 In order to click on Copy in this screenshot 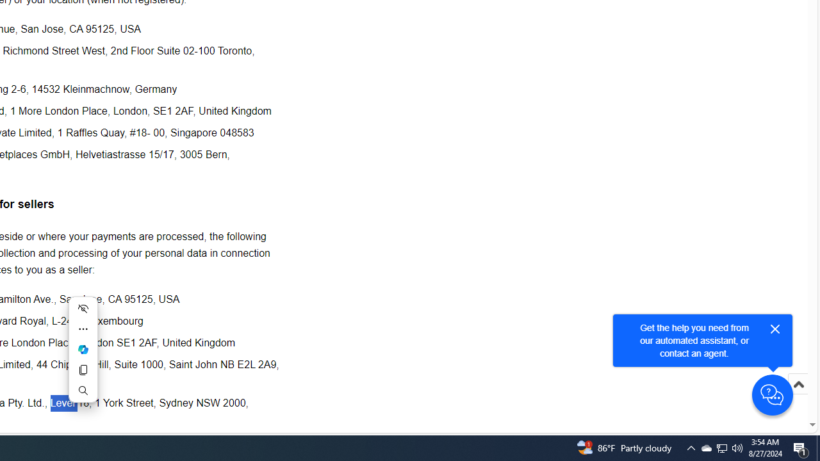, I will do `click(83, 370)`.